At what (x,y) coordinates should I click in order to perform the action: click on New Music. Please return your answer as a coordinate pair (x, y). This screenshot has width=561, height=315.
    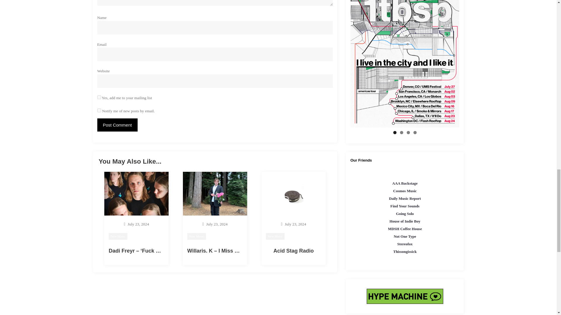
    Looking at the image, I should click on (275, 236).